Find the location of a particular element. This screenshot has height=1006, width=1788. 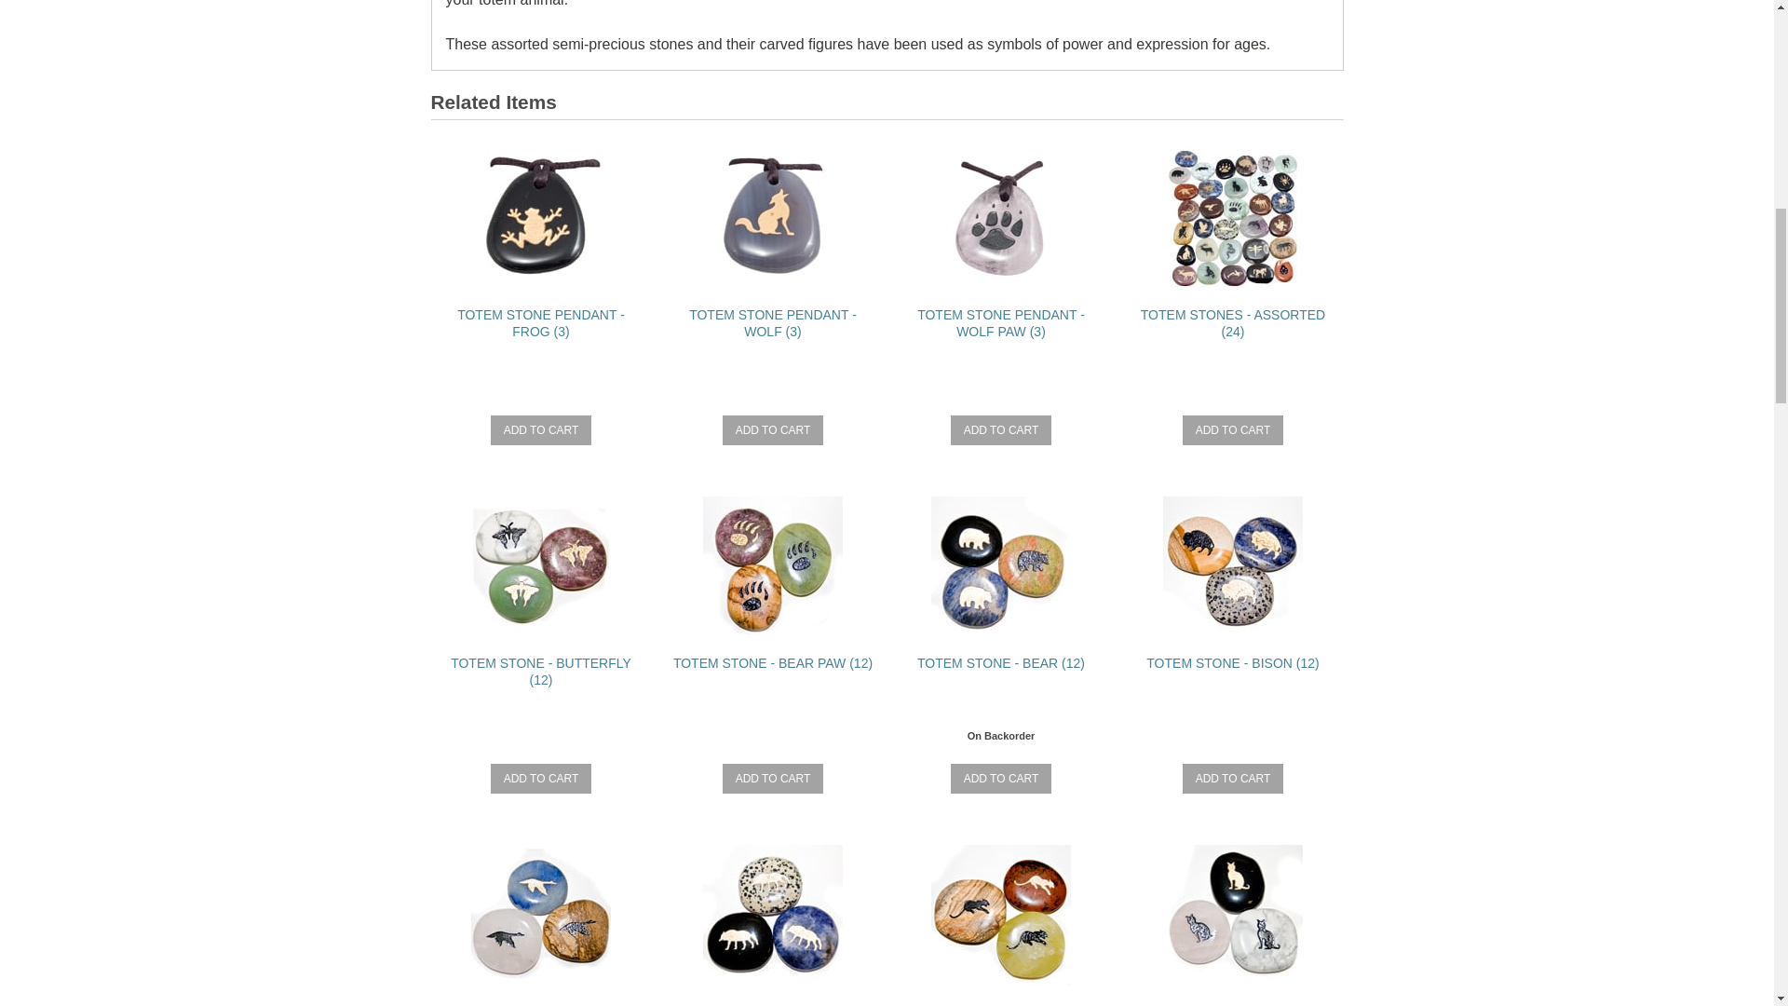

Add To Cart is located at coordinates (540, 779).